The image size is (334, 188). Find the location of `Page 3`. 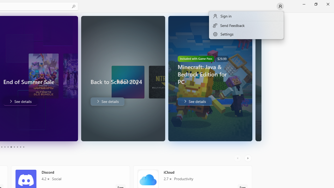

Page 3 is located at coordinates (2, 147).